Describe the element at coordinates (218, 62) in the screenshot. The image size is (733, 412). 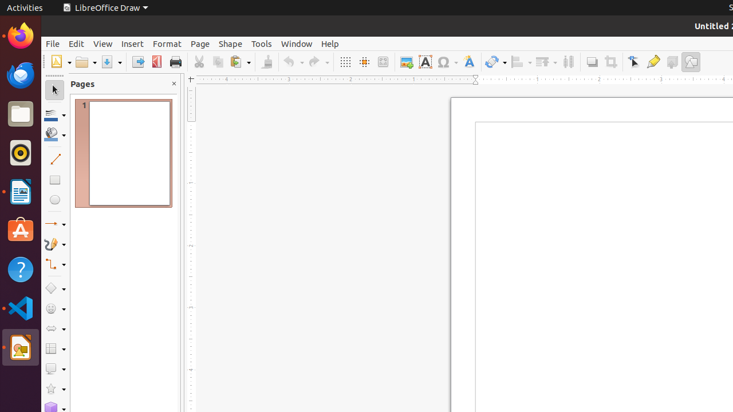
I see `Copy` at that location.